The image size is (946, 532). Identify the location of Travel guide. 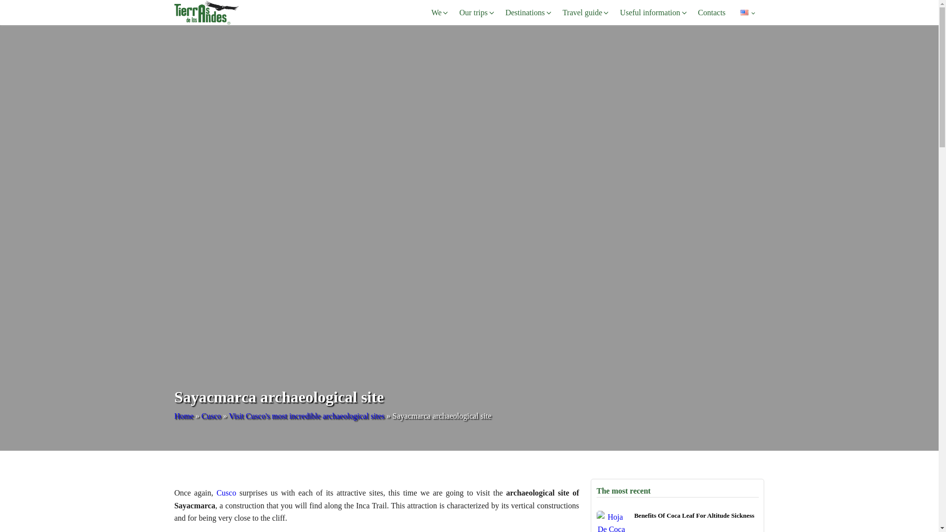
(586, 13).